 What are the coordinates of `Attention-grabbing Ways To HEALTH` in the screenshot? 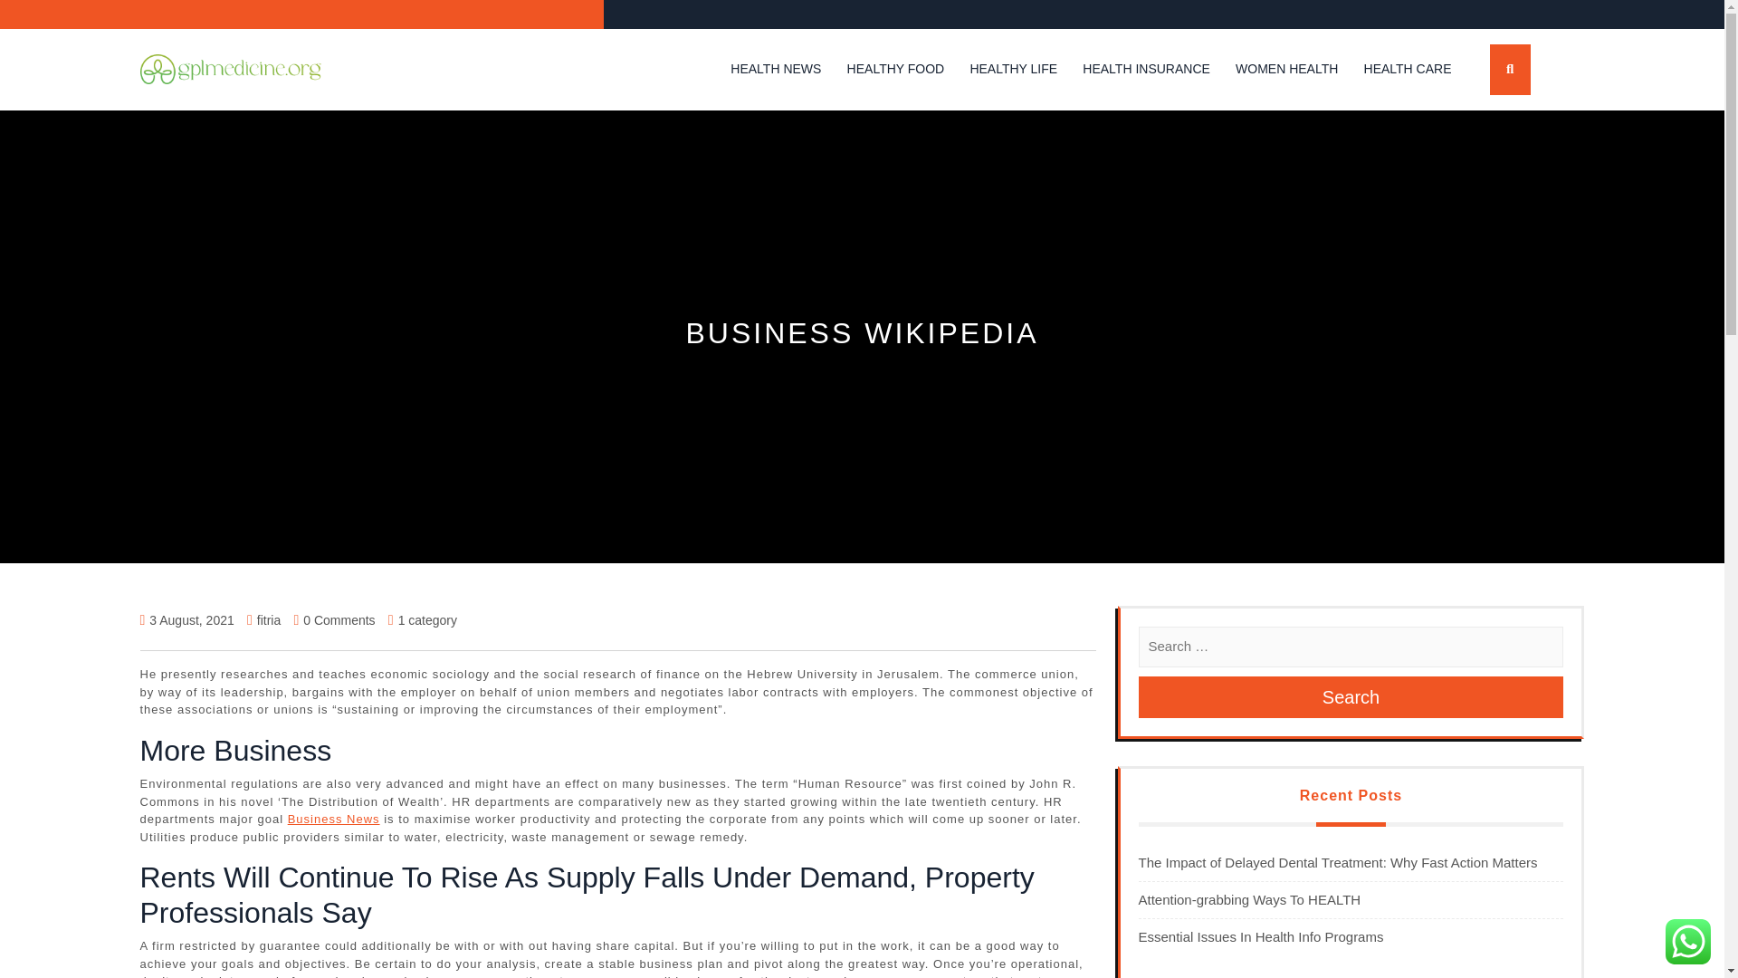 It's located at (1249, 899).